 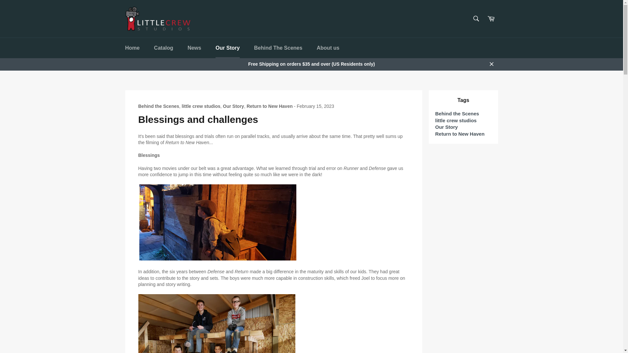 What do you see at coordinates (446, 127) in the screenshot?
I see `Our Story` at bounding box center [446, 127].